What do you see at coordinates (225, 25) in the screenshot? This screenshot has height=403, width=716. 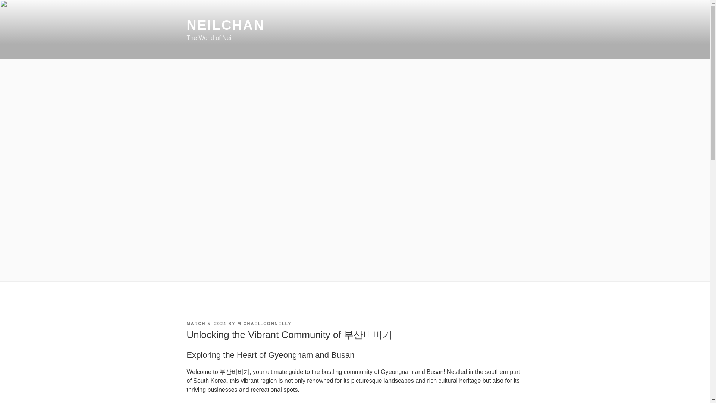 I see `NEILCHAN` at bounding box center [225, 25].